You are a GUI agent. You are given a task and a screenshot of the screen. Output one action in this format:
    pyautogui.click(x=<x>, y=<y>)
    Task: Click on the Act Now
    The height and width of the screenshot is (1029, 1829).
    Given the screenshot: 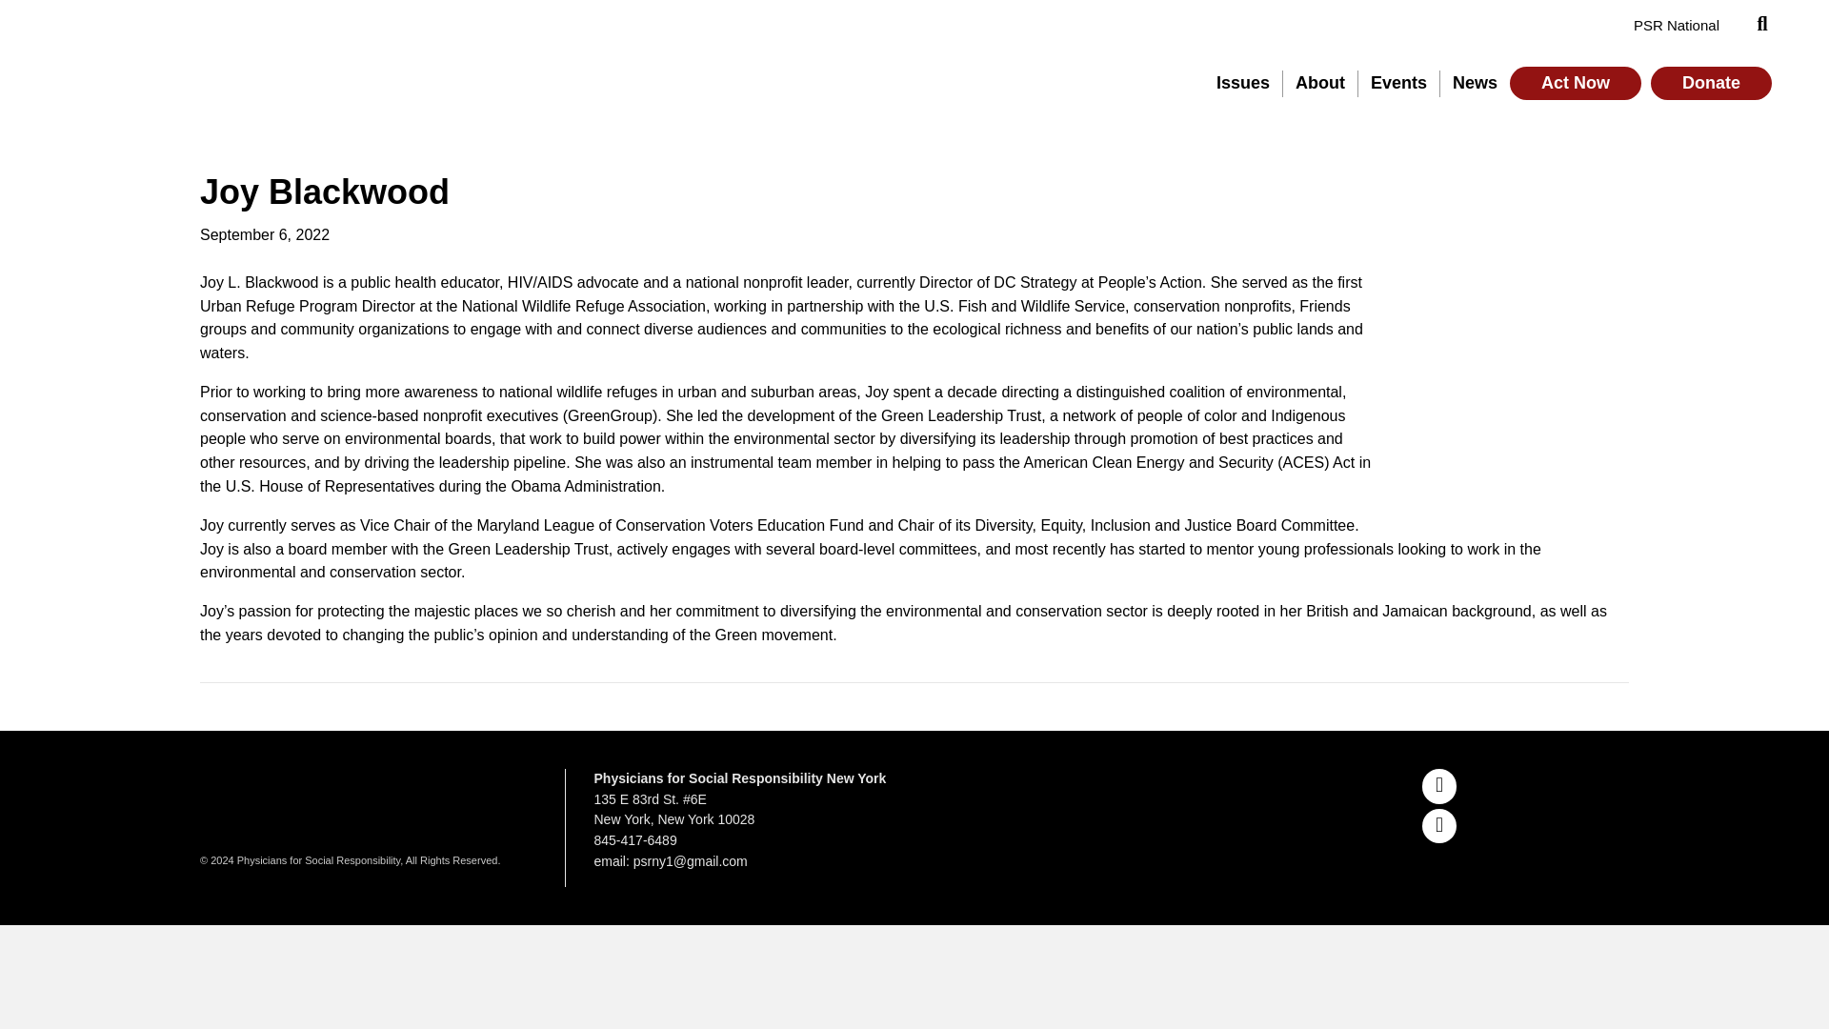 What is the action you would take?
    pyautogui.click(x=1576, y=84)
    